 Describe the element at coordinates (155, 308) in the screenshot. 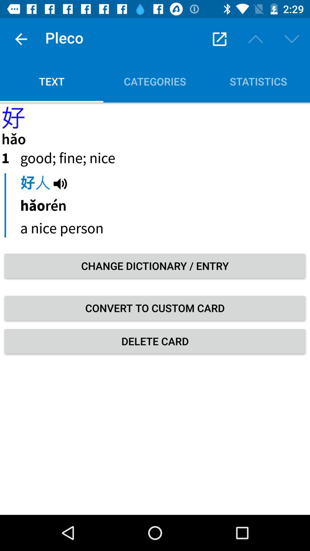

I see `select item above the delete card icon` at that location.